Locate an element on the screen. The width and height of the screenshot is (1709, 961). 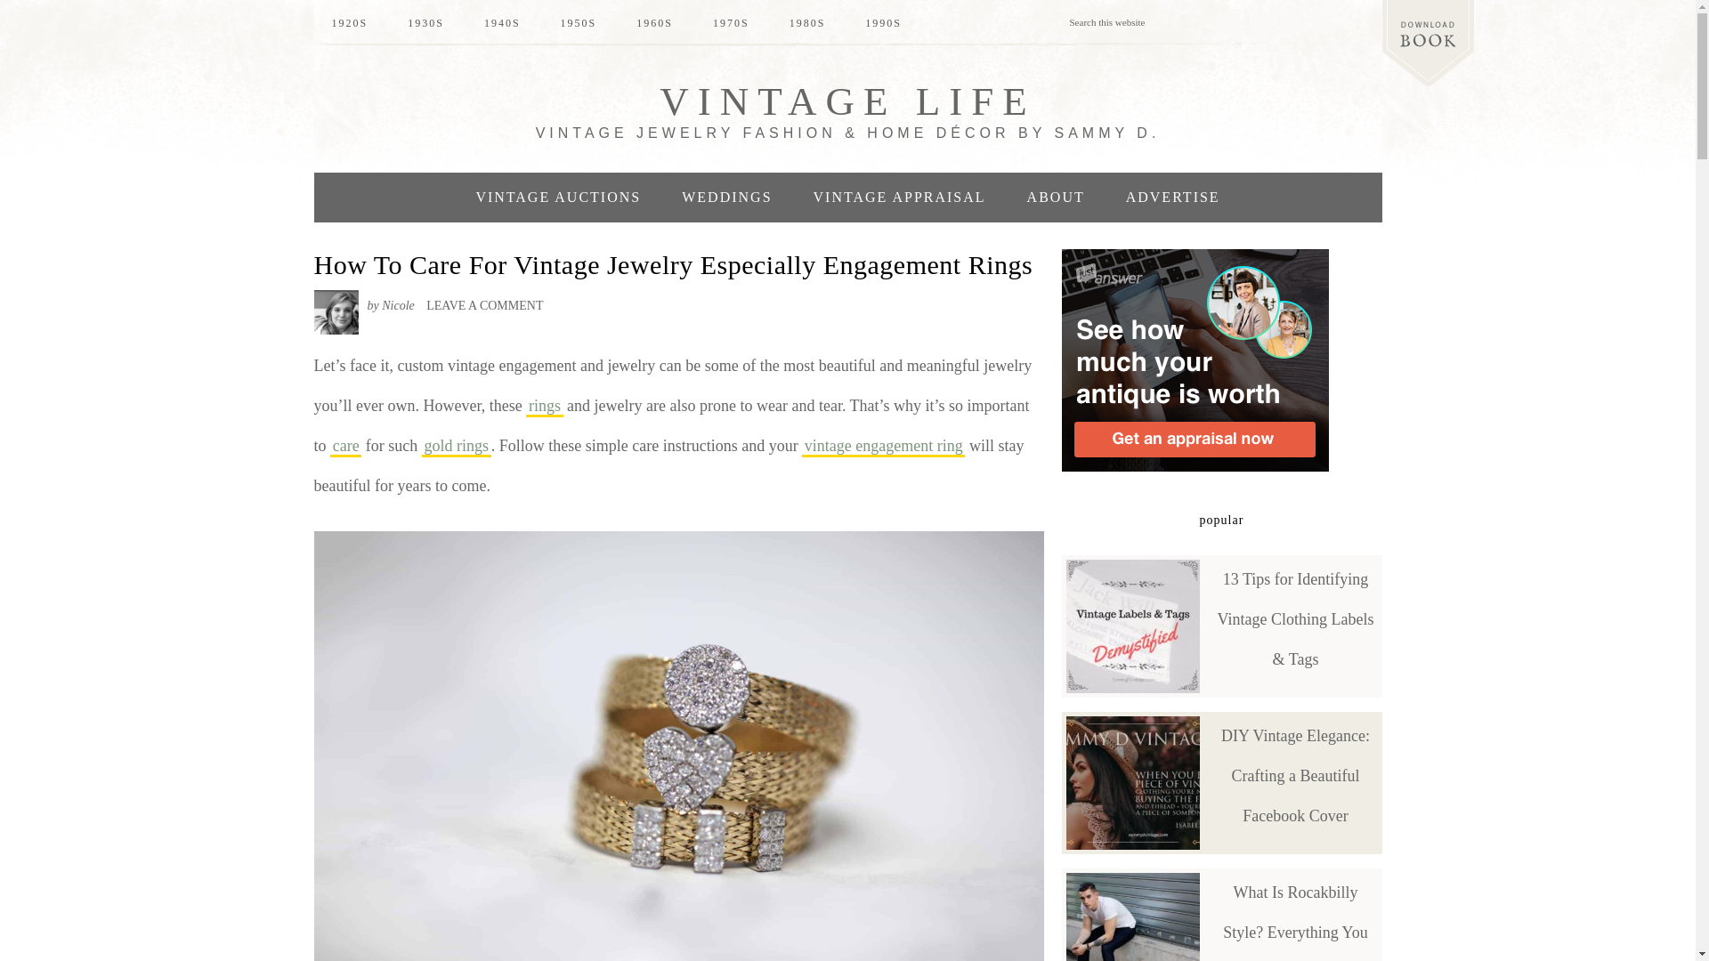
VINTAGE LIFE is located at coordinates (847, 101).